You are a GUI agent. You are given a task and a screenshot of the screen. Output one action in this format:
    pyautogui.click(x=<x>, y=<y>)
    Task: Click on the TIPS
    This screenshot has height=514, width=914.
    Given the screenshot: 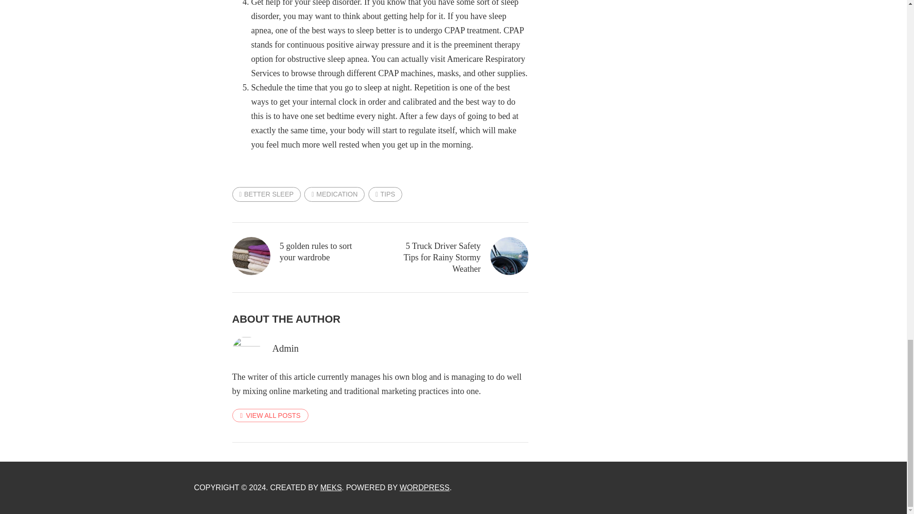 What is the action you would take?
    pyautogui.click(x=385, y=194)
    